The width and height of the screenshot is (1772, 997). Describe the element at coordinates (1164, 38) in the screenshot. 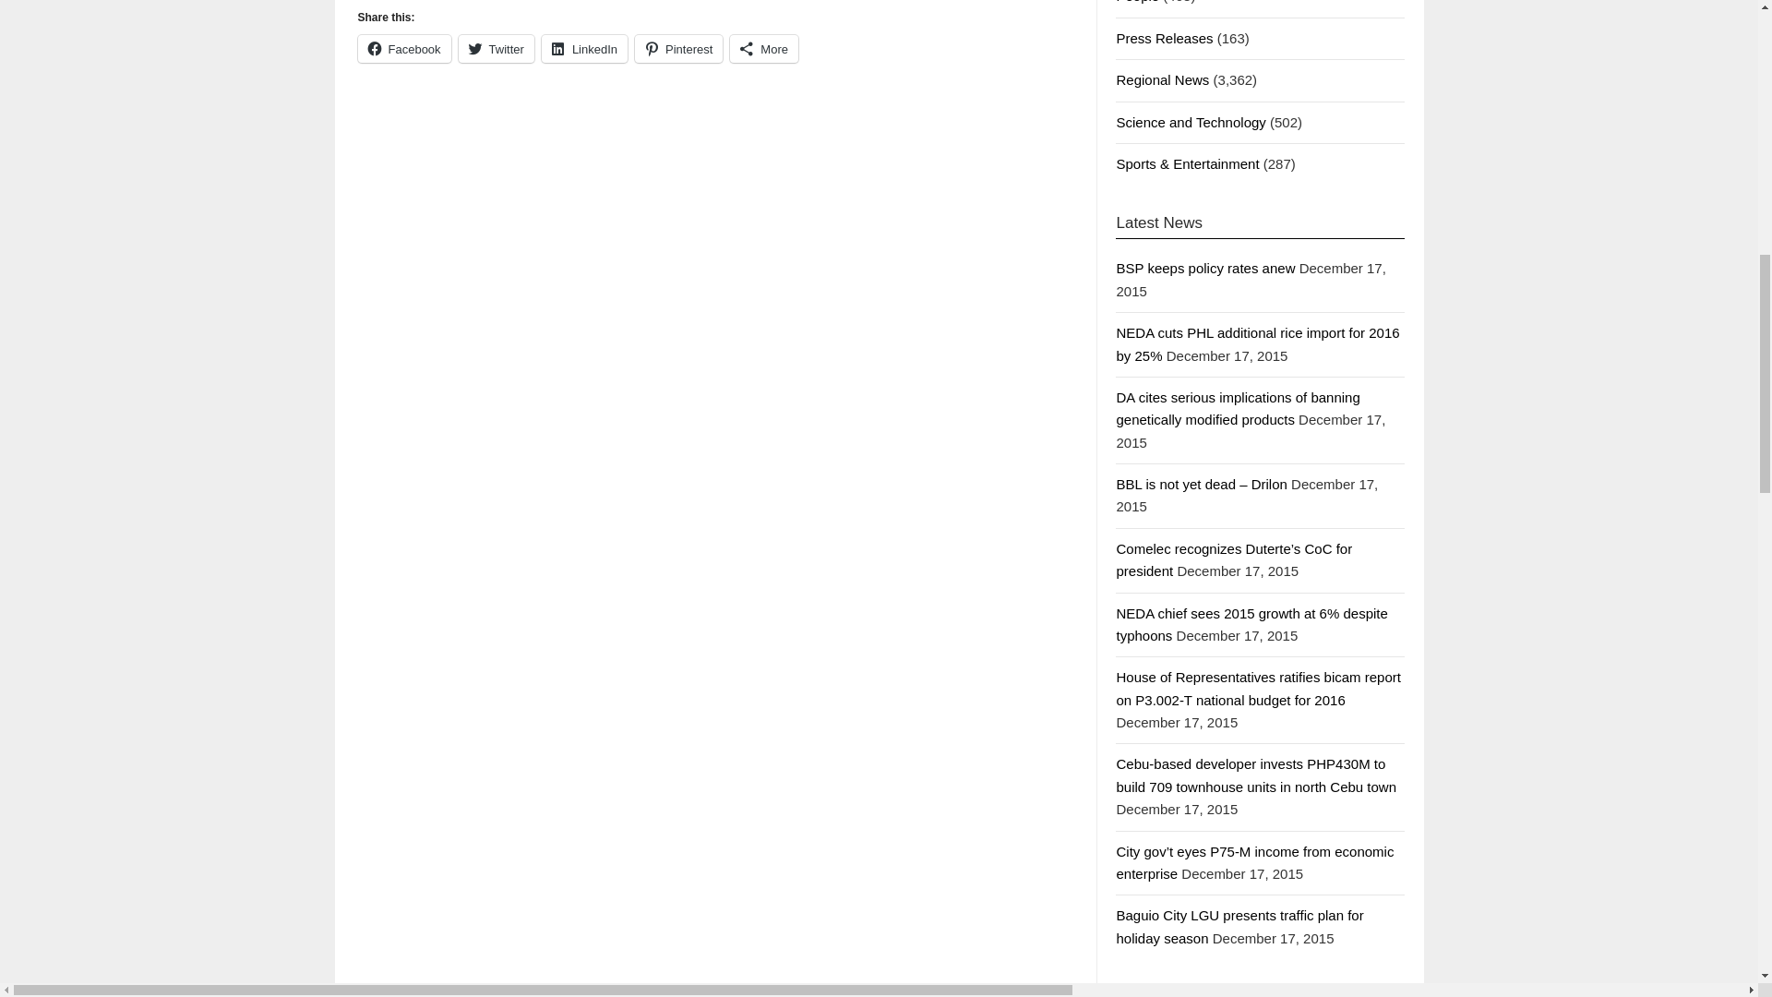

I see `Press Releases` at that location.